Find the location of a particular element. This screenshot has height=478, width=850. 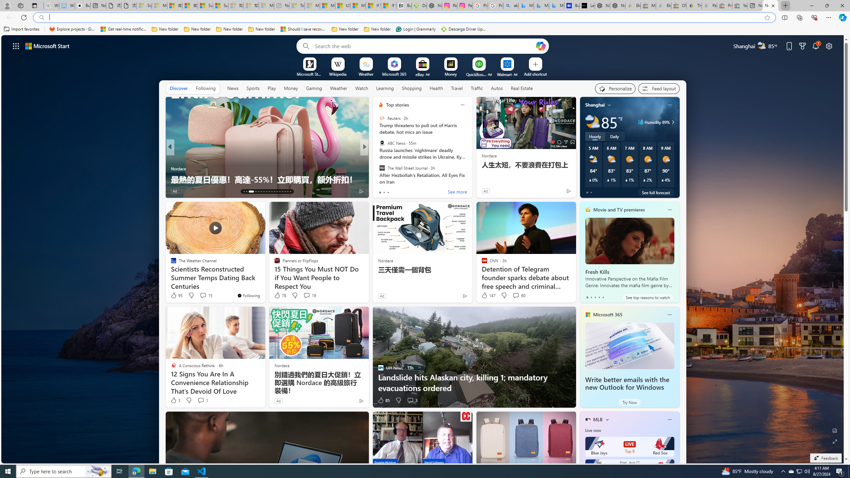

Should I save recovered Word documents? - Microsoft Support is located at coordinates (303, 29).